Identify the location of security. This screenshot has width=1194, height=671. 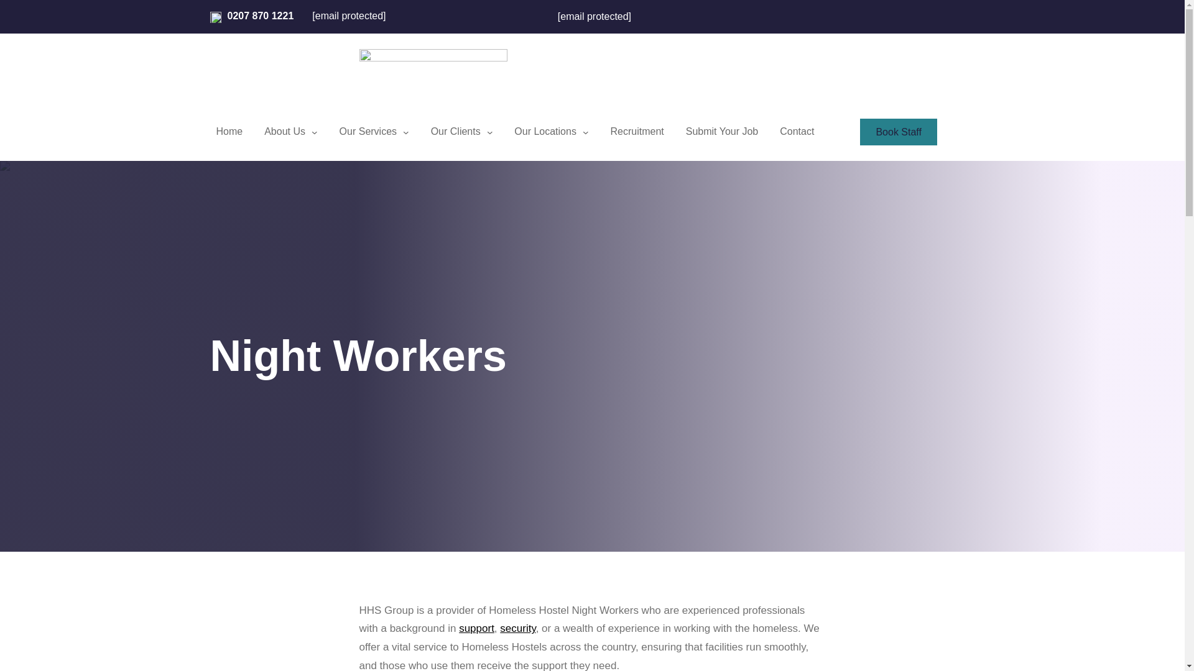
(517, 628).